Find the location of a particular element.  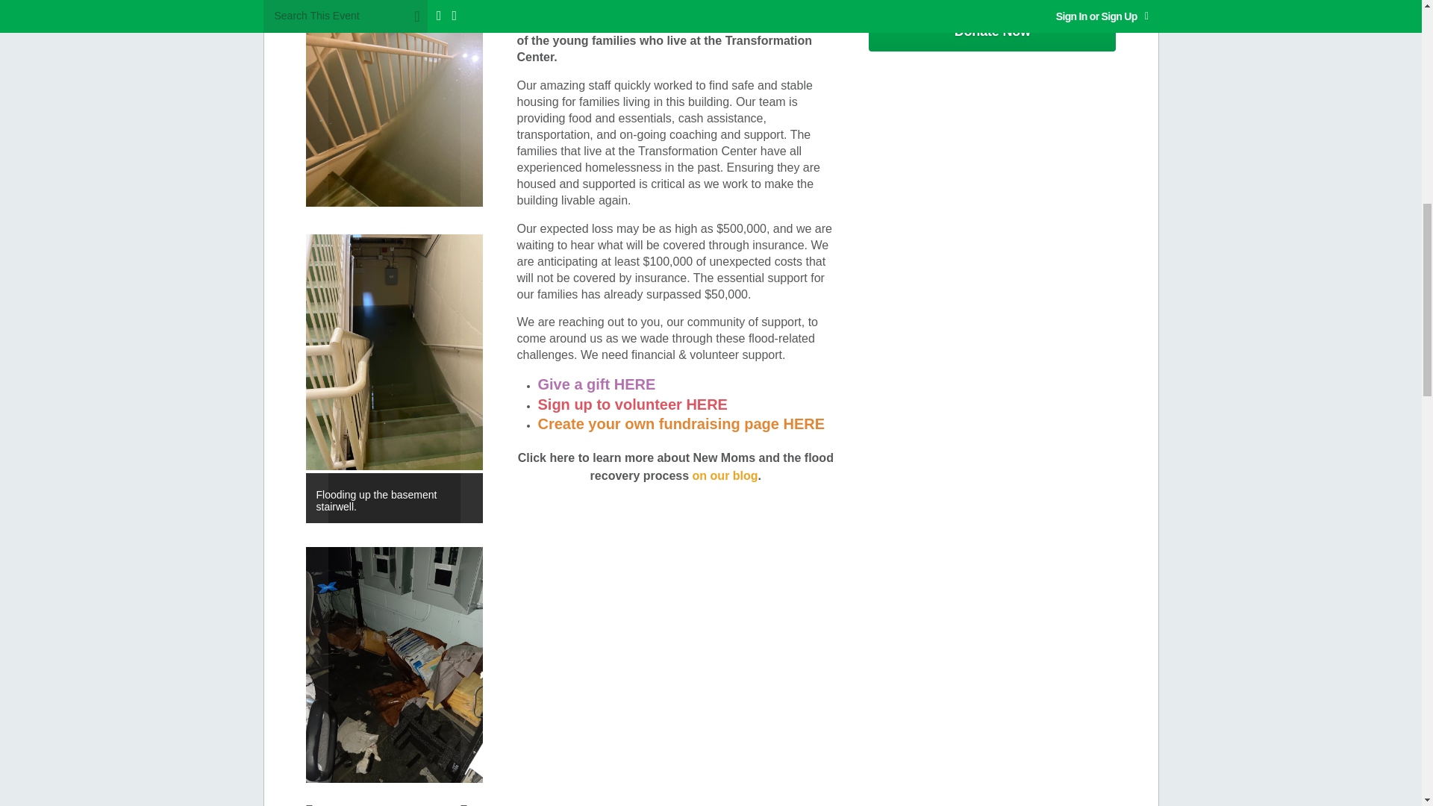

HERE is located at coordinates (707, 404).